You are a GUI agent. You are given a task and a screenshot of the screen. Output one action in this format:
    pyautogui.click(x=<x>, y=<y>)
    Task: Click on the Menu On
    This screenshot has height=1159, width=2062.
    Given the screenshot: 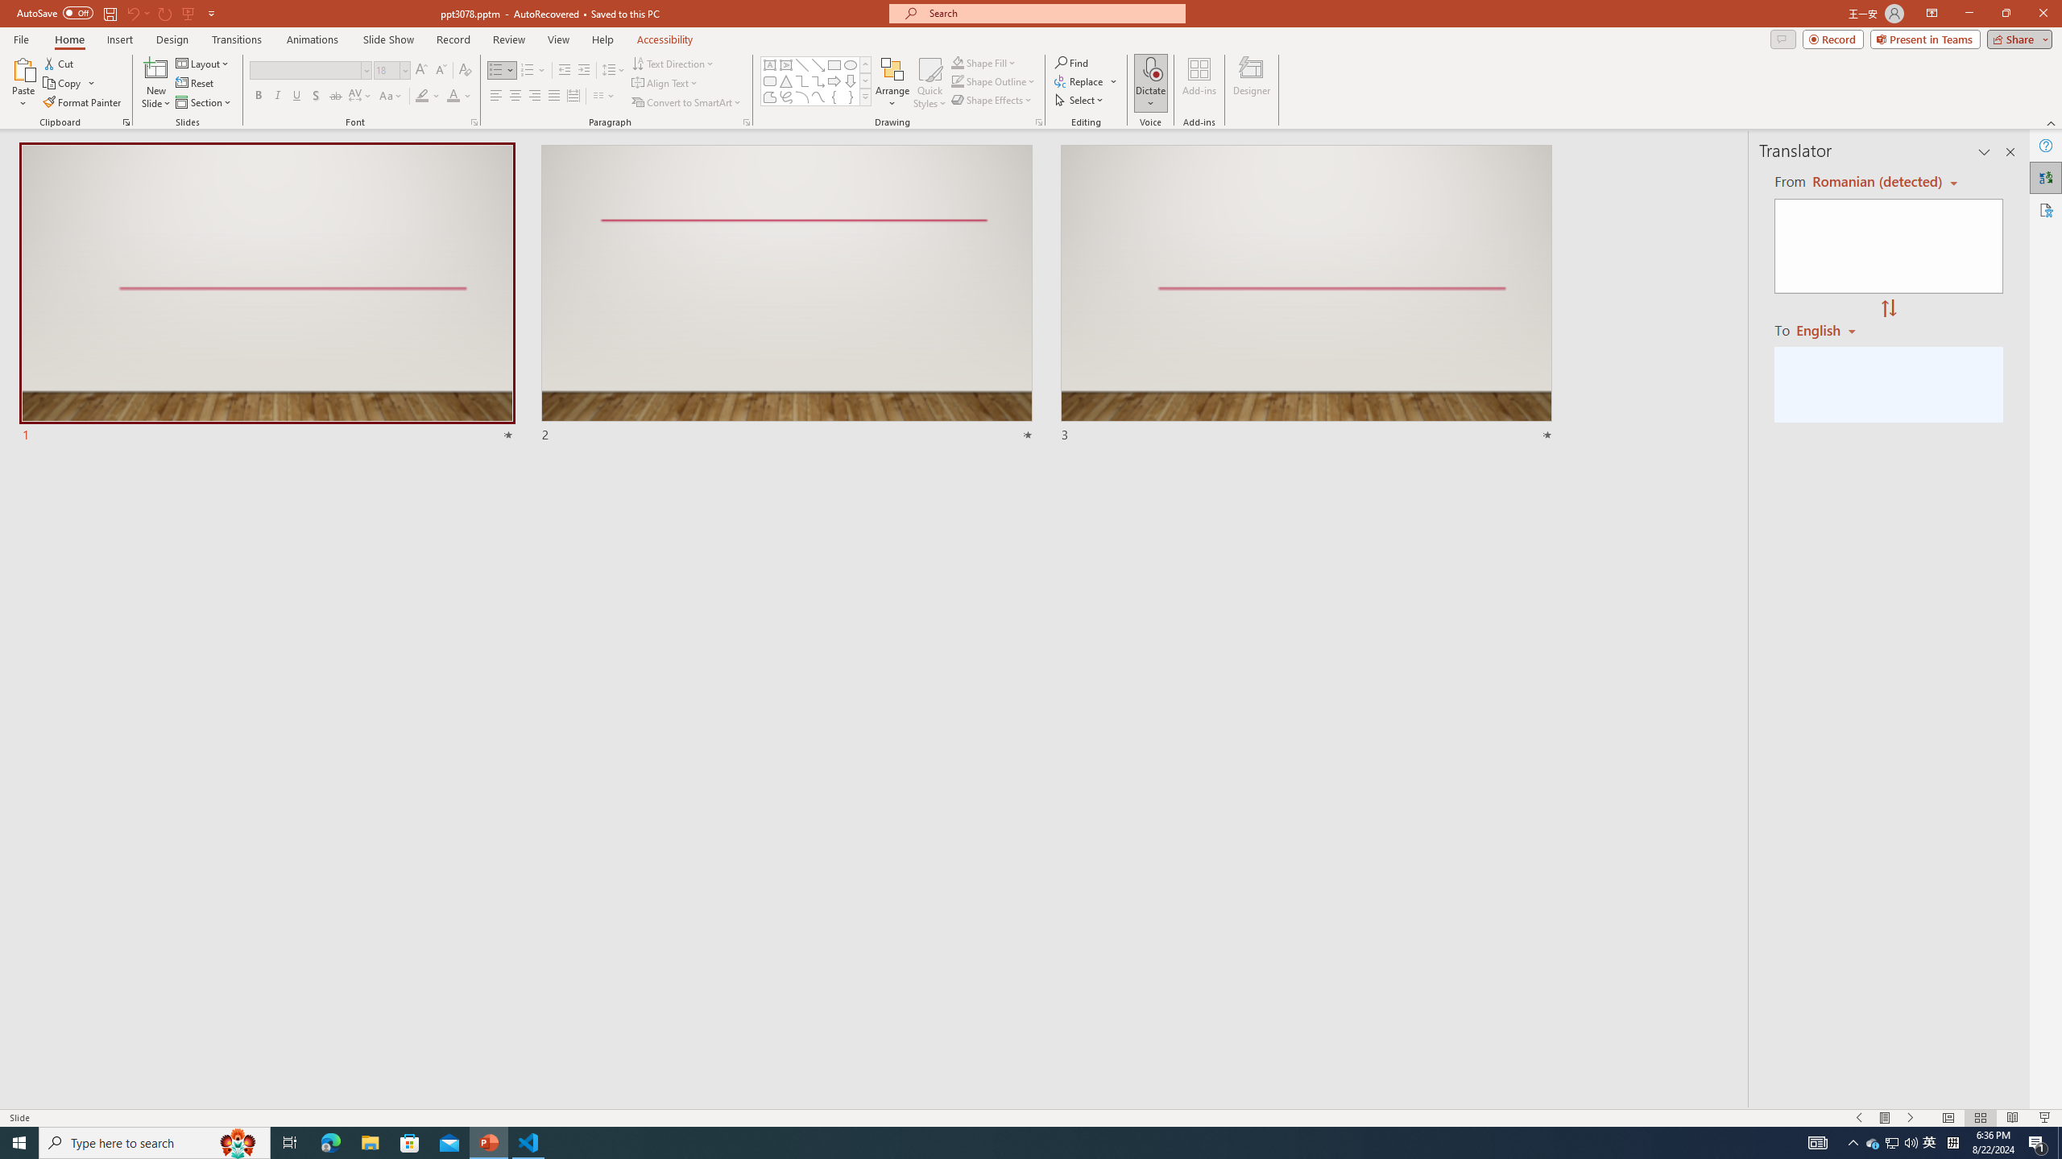 What is the action you would take?
    pyautogui.click(x=1885, y=1118)
    